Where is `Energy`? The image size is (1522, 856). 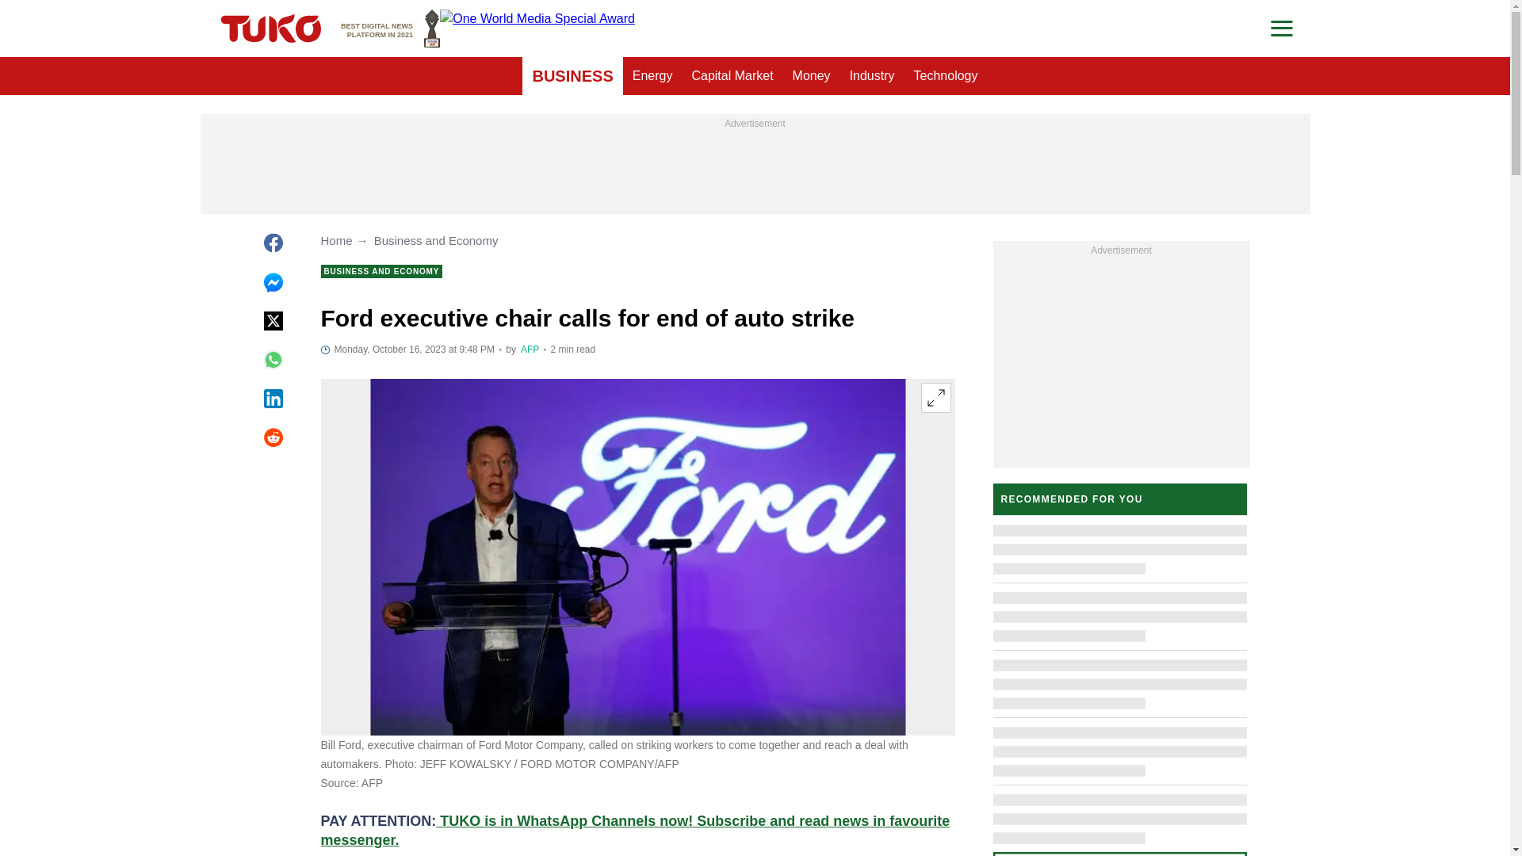
Energy is located at coordinates (652, 76).